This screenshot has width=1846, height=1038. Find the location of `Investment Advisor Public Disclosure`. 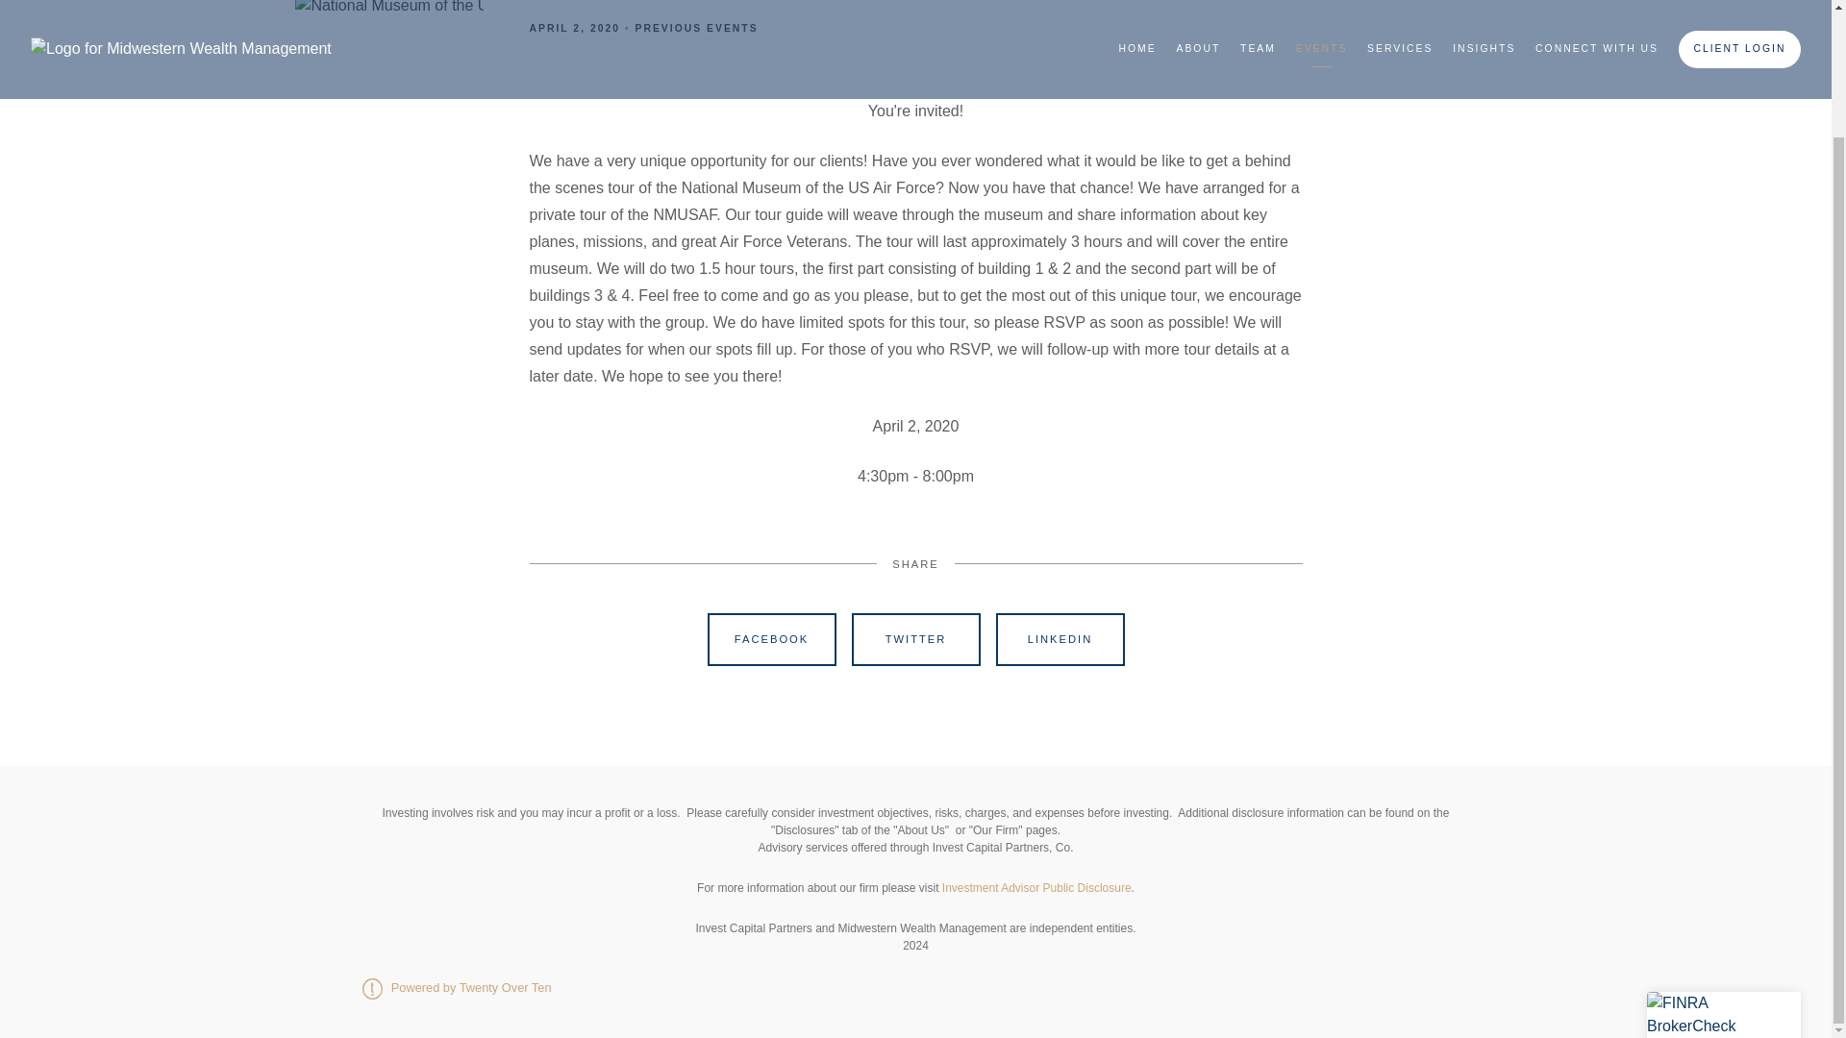

Investment Advisor Public Disclosure is located at coordinates (1036, 887).